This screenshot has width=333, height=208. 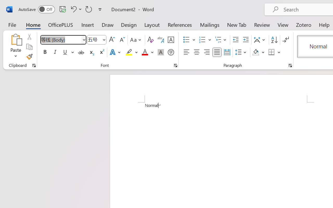 I want to click on Shrink Font, so click(x=122, y=40).